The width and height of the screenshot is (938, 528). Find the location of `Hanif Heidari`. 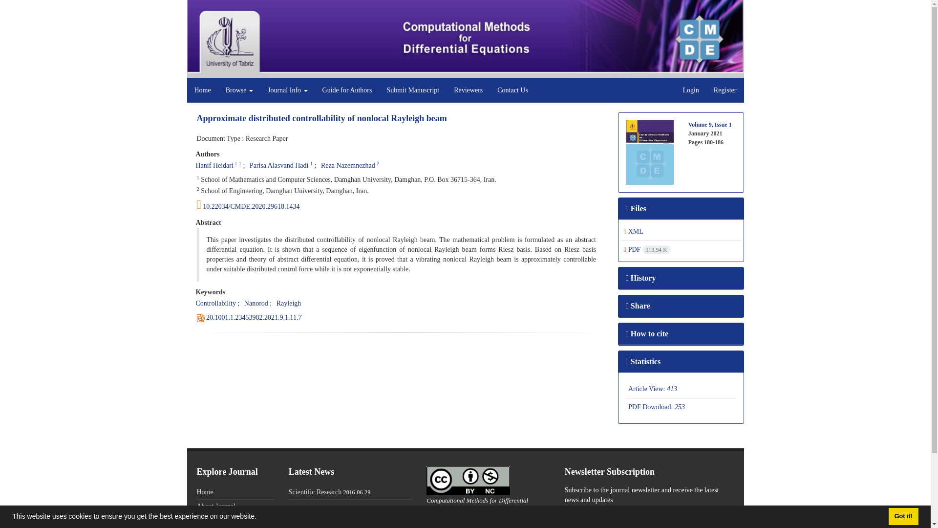

Hanif Heidari is located at coordinates (214, 165).